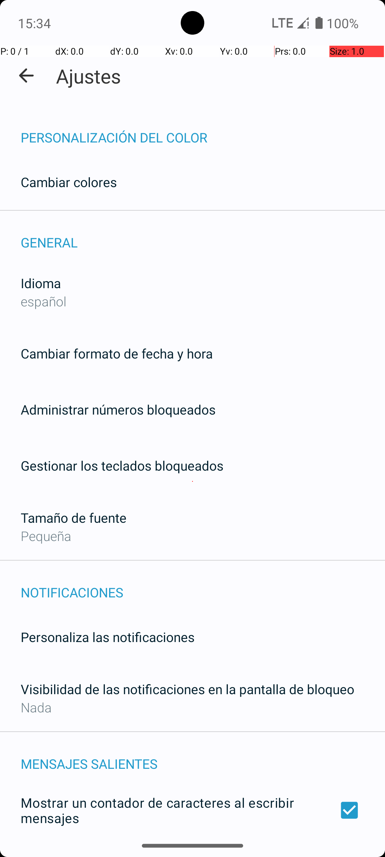 The image size is (385, 857). I want to click on Tamaño de fuente, so click(73, 518).